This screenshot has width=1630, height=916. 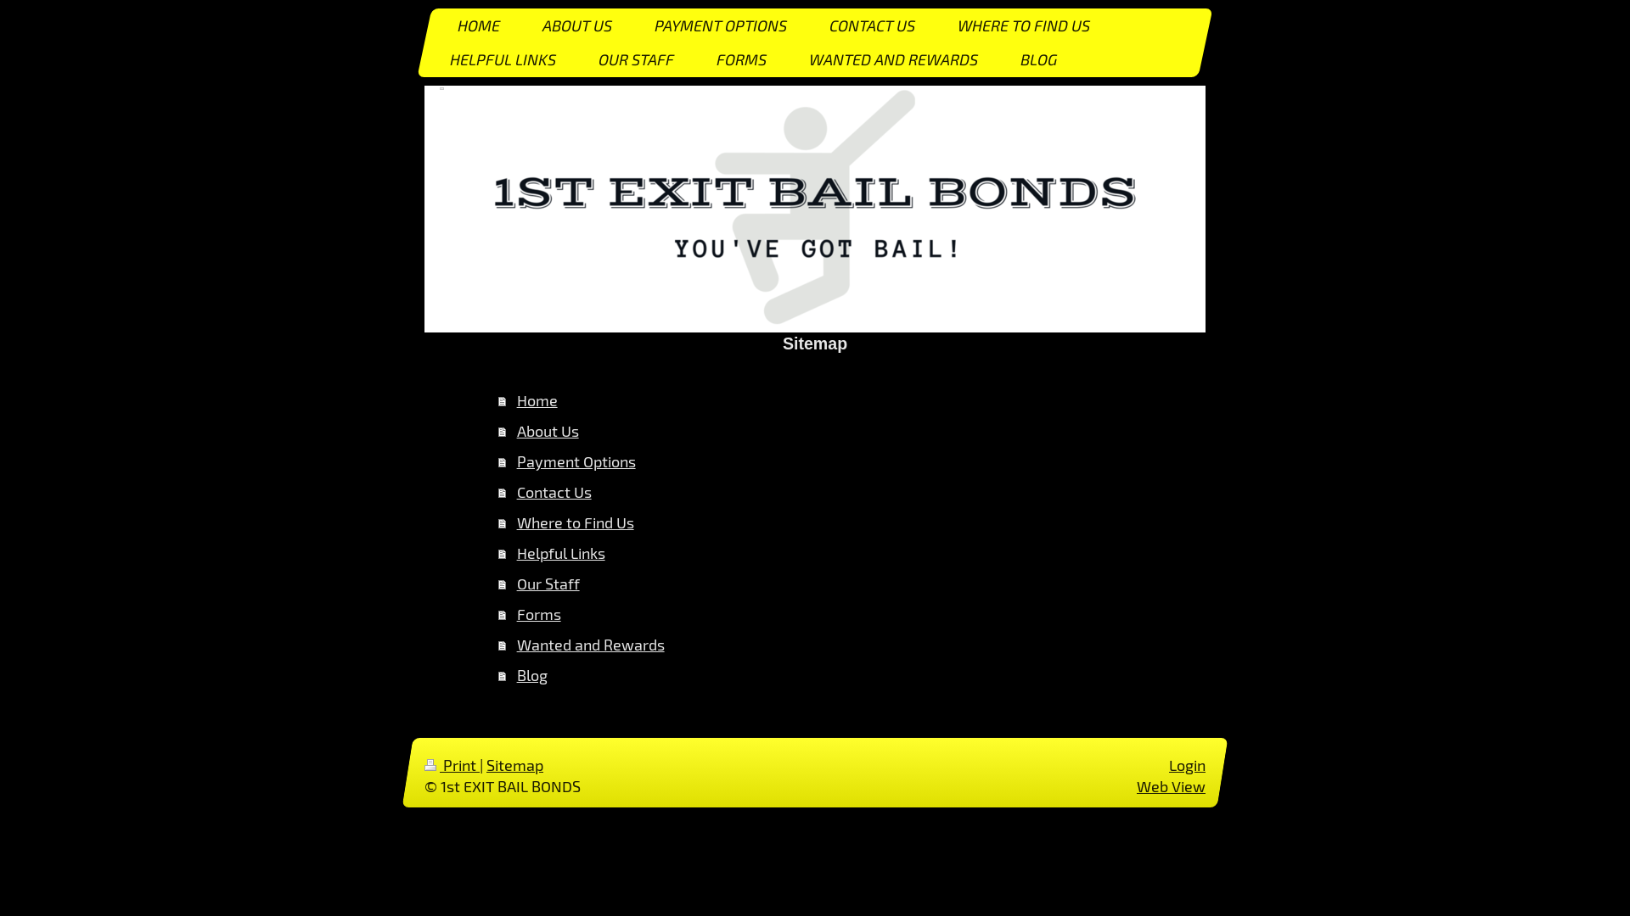 What do you see at coordinates (1172, 786) in the screenshot?
I see `Web View` at bounding box center [1172, 786].